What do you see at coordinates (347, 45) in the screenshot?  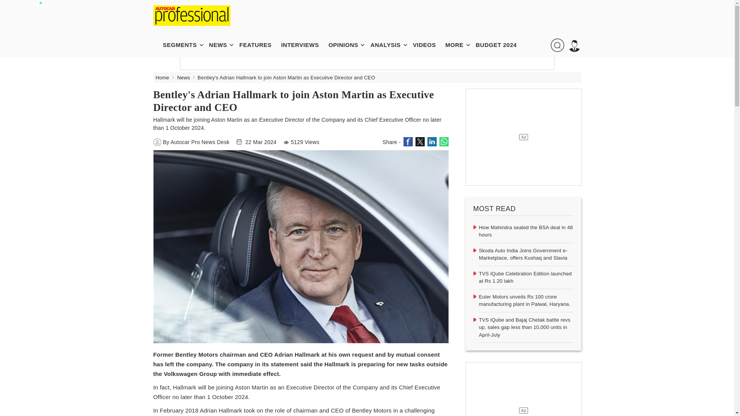 I see `OPINIONS` at bounding box center [347, 45].